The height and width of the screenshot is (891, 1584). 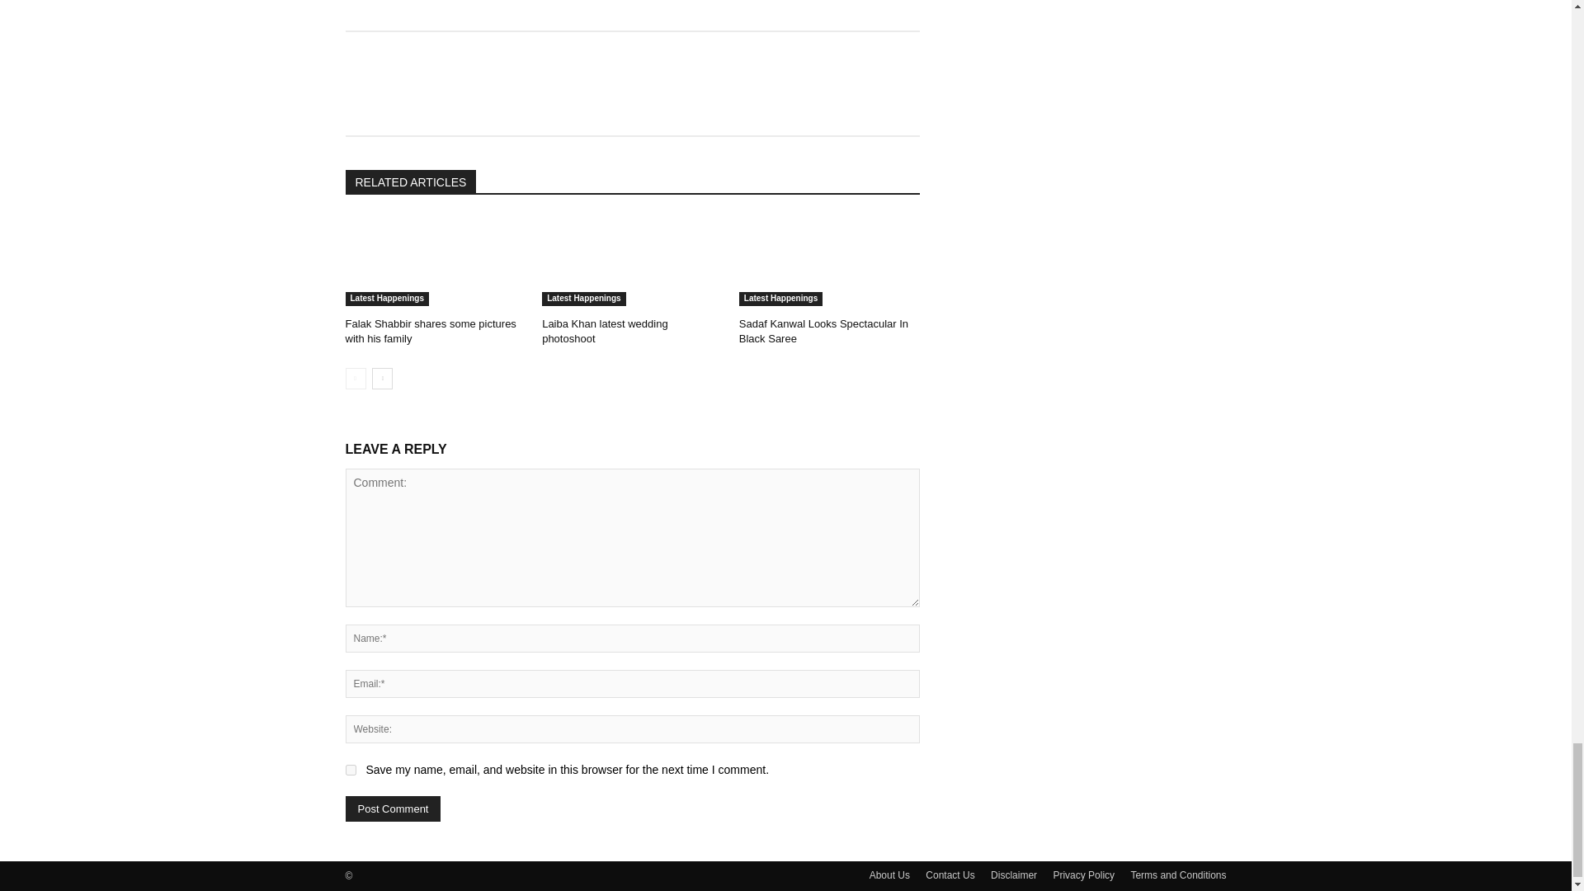 What do you see at coordinates (632, 261) in the screenshot?
I see `Laiba Khan latest wedding  photoshoot` at bounding box center [632, 261].